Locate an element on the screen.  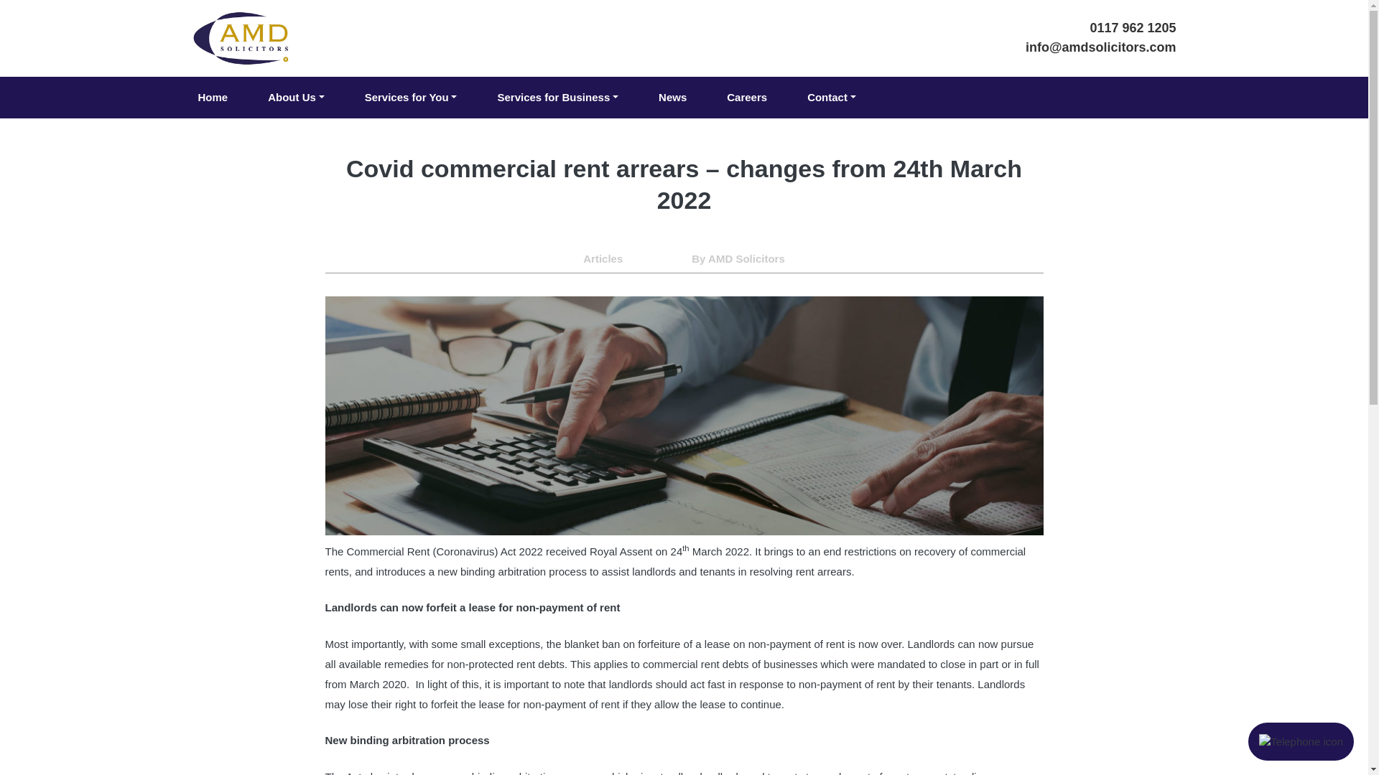
Home is located at coordinates (213, 98).